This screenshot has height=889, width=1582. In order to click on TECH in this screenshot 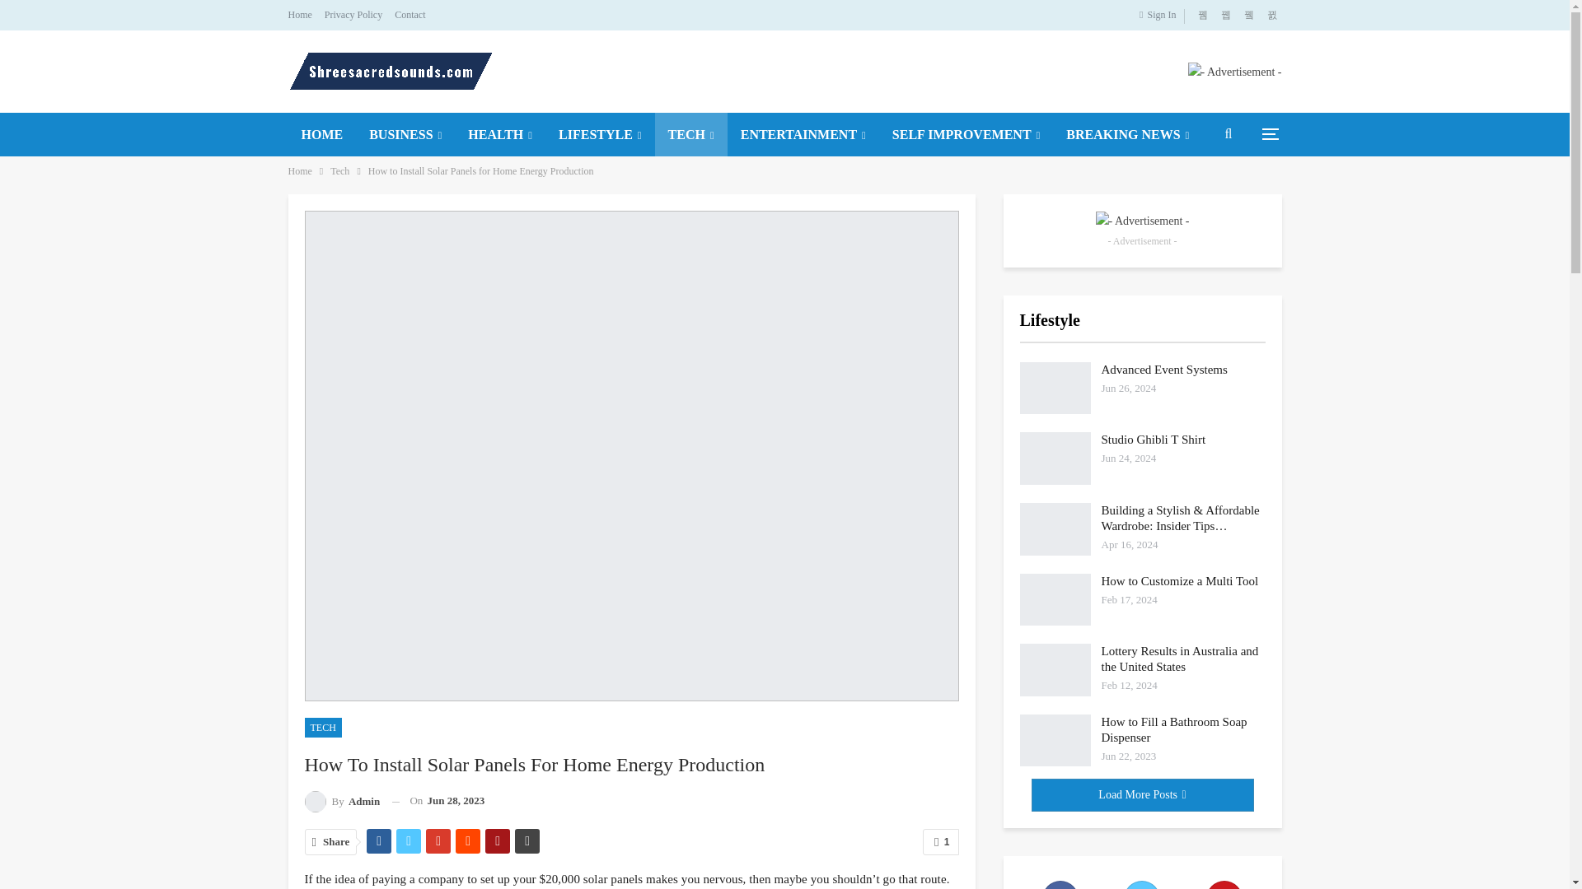, I will do `click(690, 135)`.